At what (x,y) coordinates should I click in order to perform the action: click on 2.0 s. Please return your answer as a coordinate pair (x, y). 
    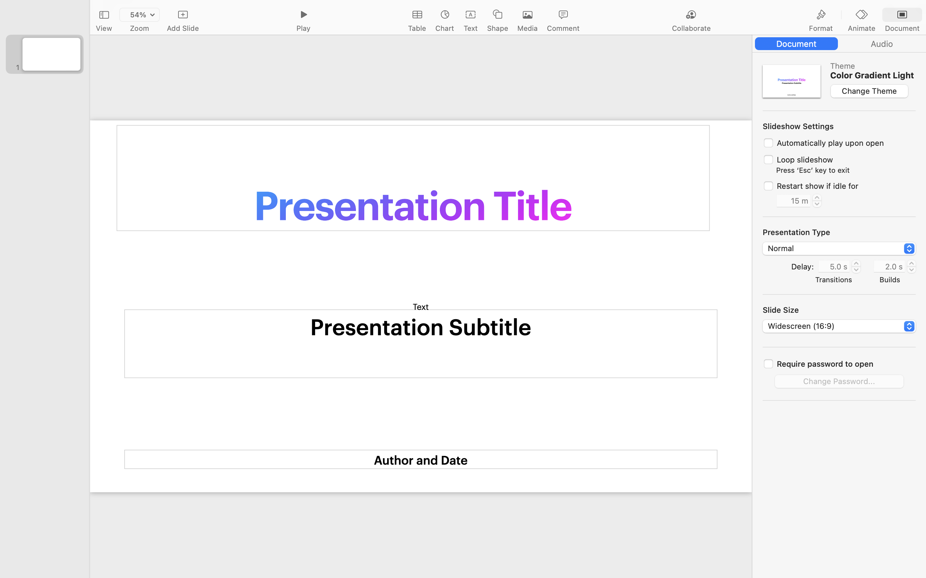
    Looking at the image, I should click on (889, 266).